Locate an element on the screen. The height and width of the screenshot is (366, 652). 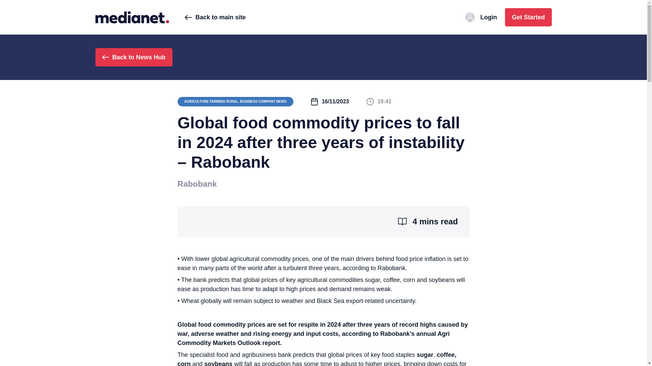
Back to main site is located at coordinates (215, 17).